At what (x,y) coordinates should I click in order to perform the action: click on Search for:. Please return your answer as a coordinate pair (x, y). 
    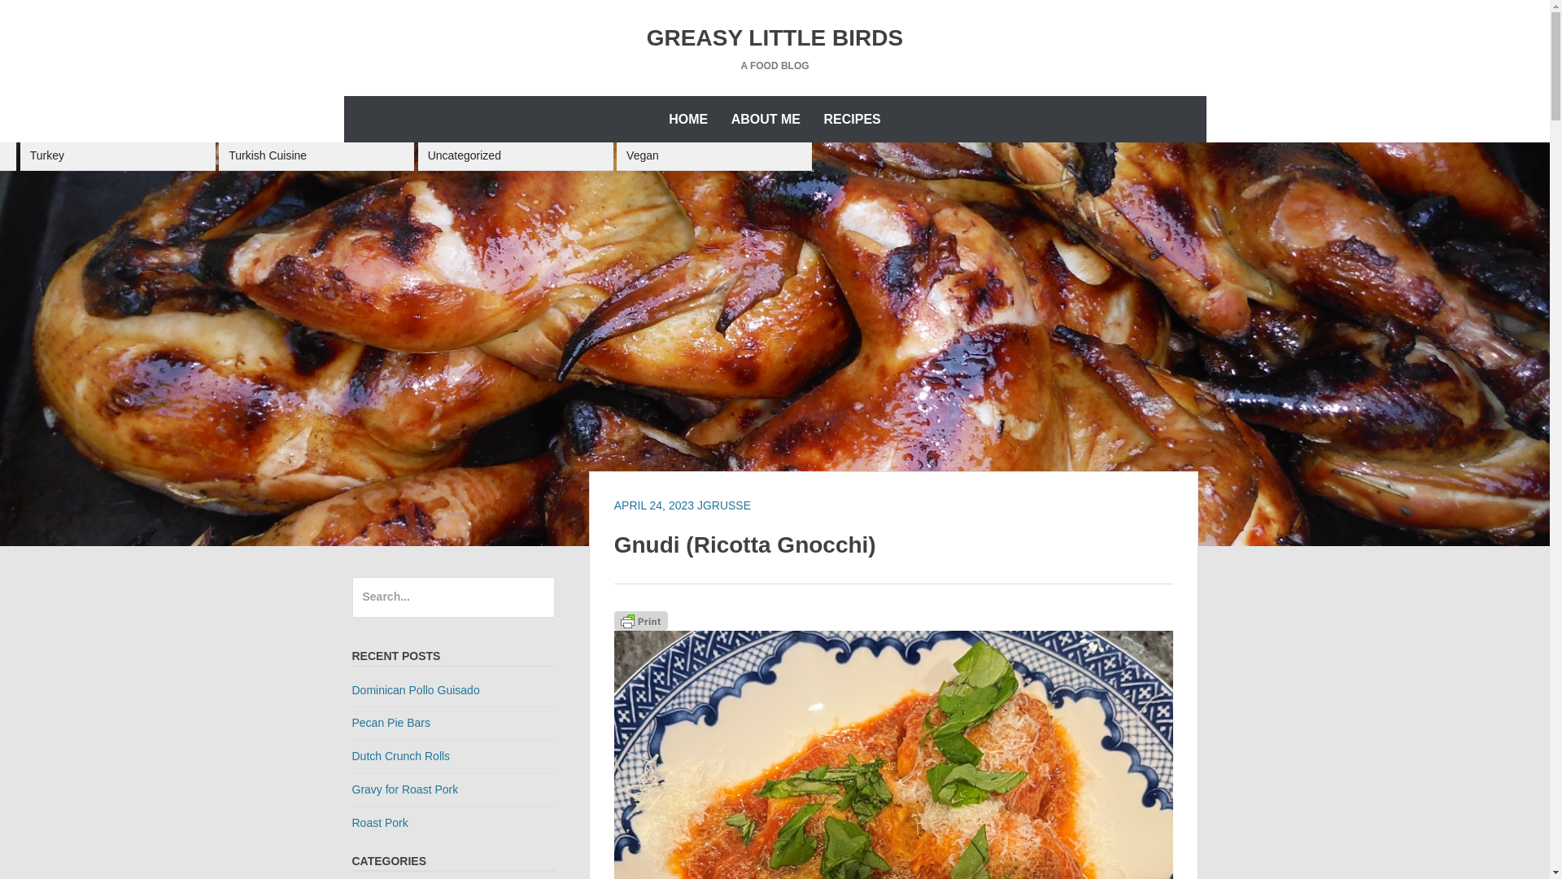
    Looking at the image, I should click on (452, 597).